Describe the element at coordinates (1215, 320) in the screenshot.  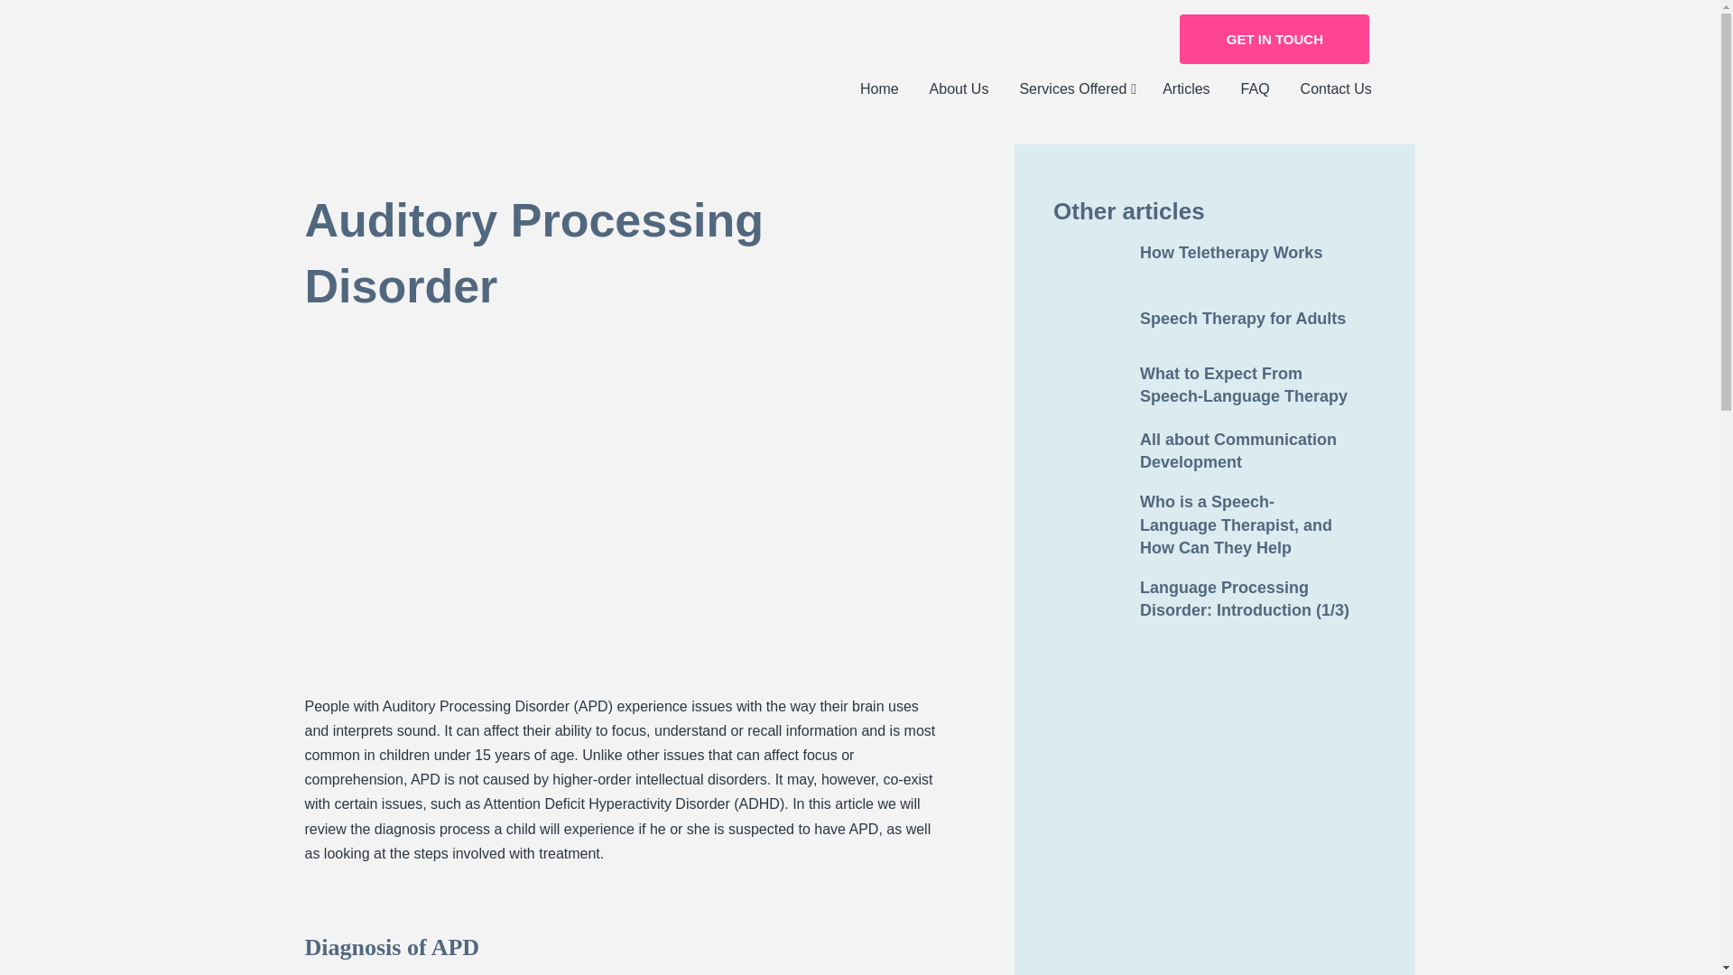
I see `Speech Therapy for Adults` at that location.